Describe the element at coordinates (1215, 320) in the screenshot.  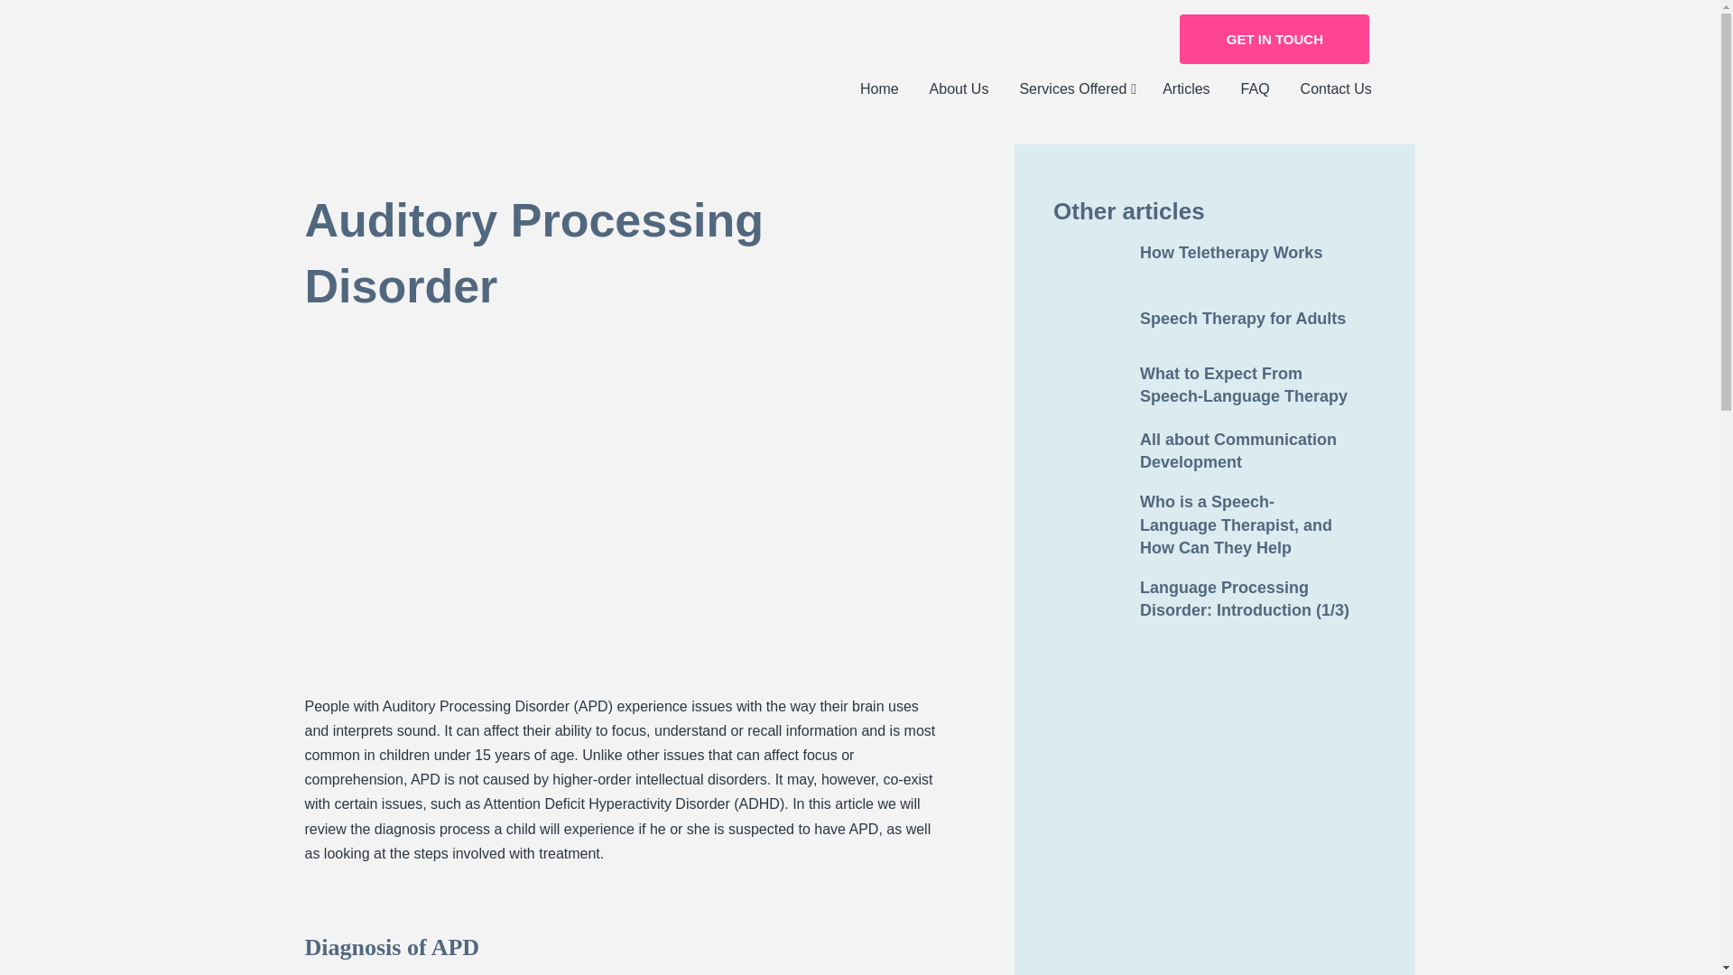
I see `Speech Therapy for Adults` at that location.